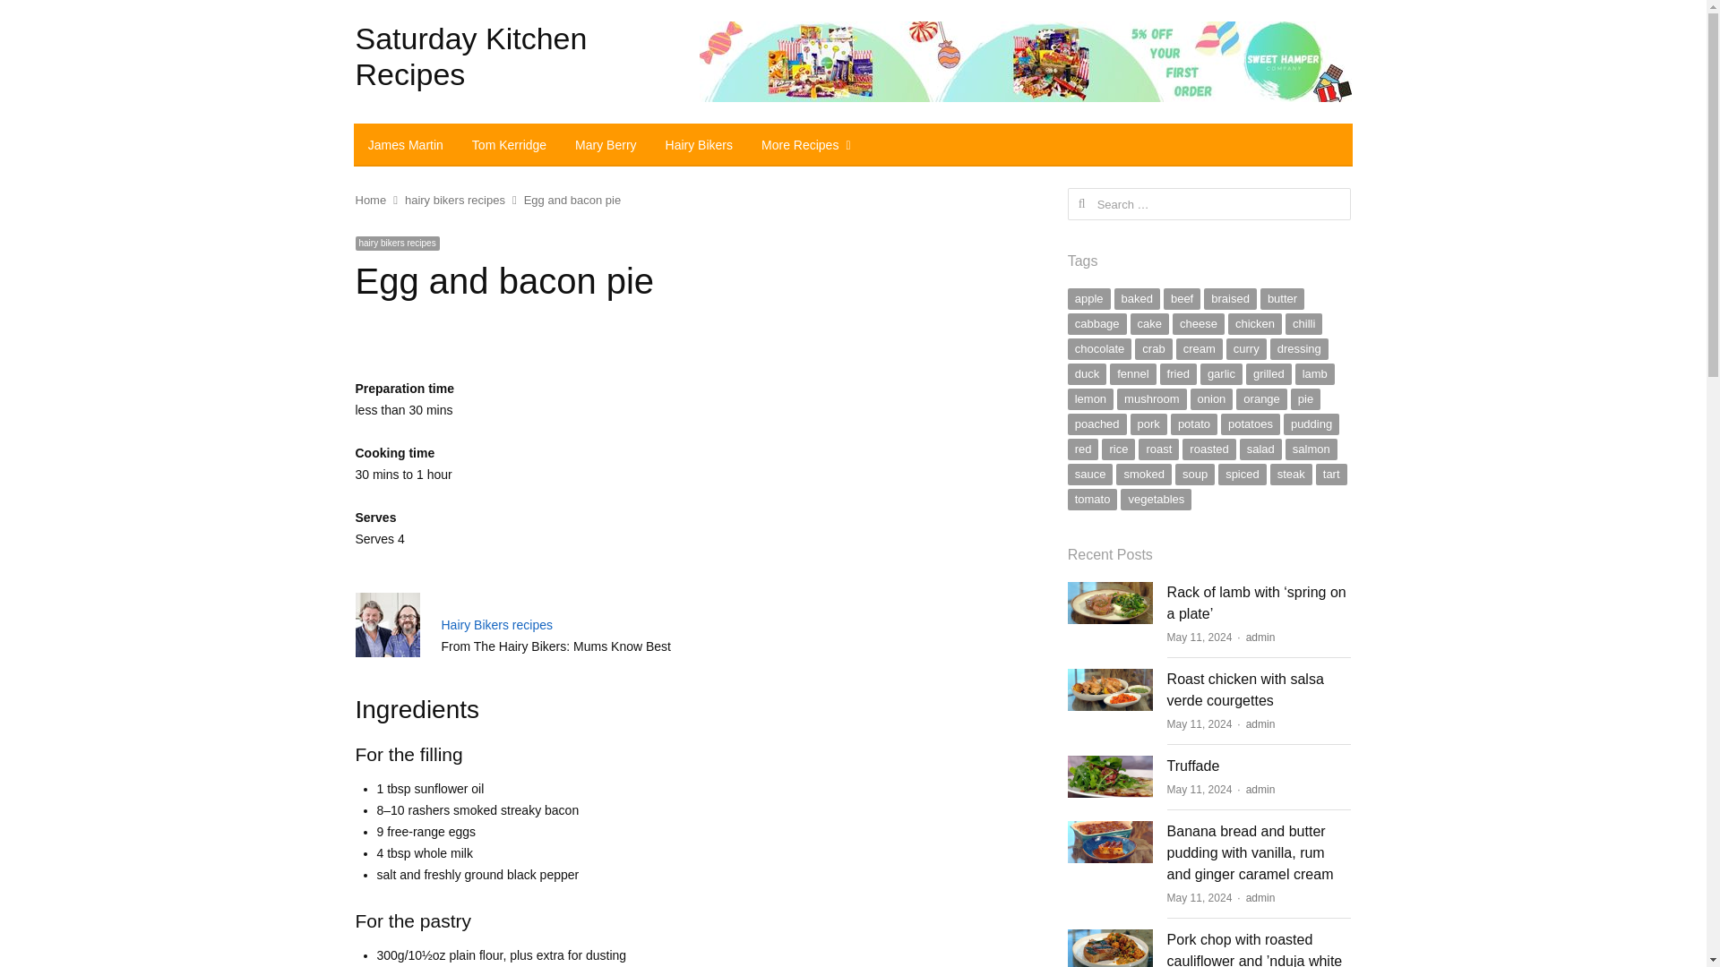 This screenshot has width=1720, height=967. What do you see at coordinates (1110, 677) in the screenshot?
I see `Roast chicken with salsa verde courgettes` at bounding box center [1110, 677].